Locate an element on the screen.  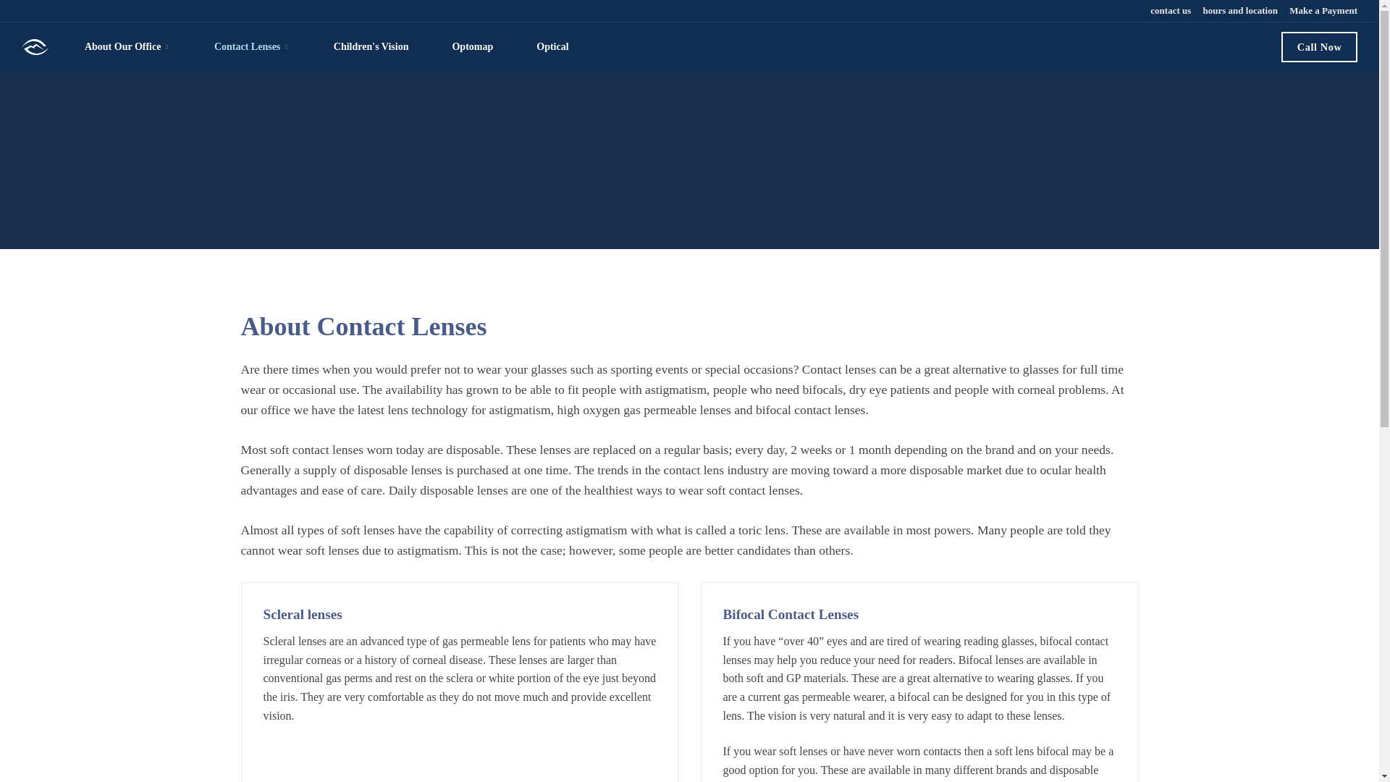
Contact Lenses is located at coordinates (252, 47).